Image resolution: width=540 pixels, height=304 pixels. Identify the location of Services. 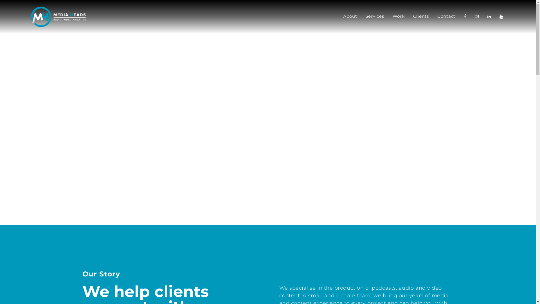
(375, 17).